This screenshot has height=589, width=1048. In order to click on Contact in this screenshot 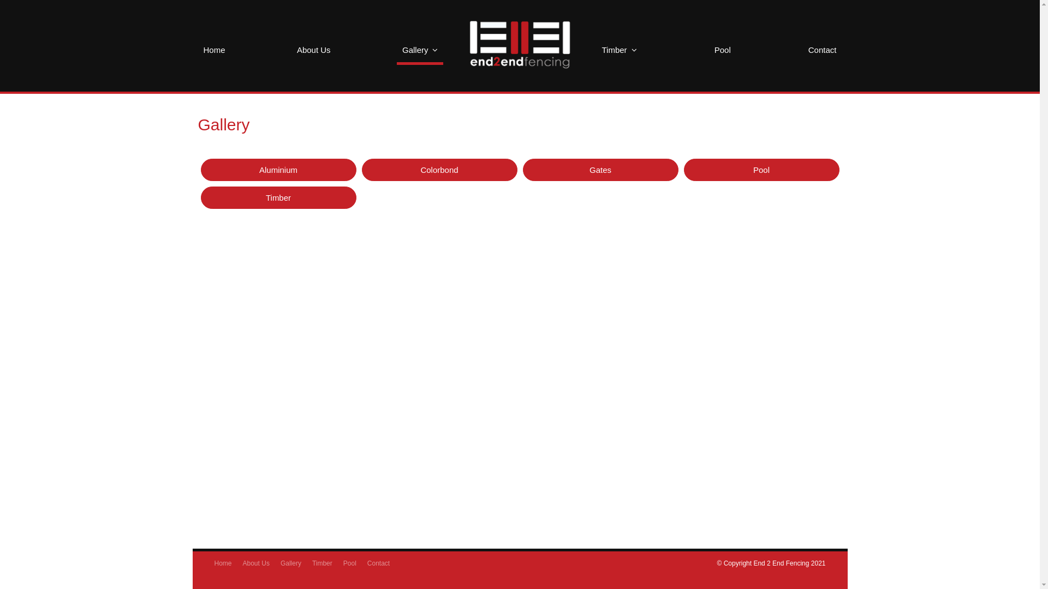, I will do `click(823, 50)`.